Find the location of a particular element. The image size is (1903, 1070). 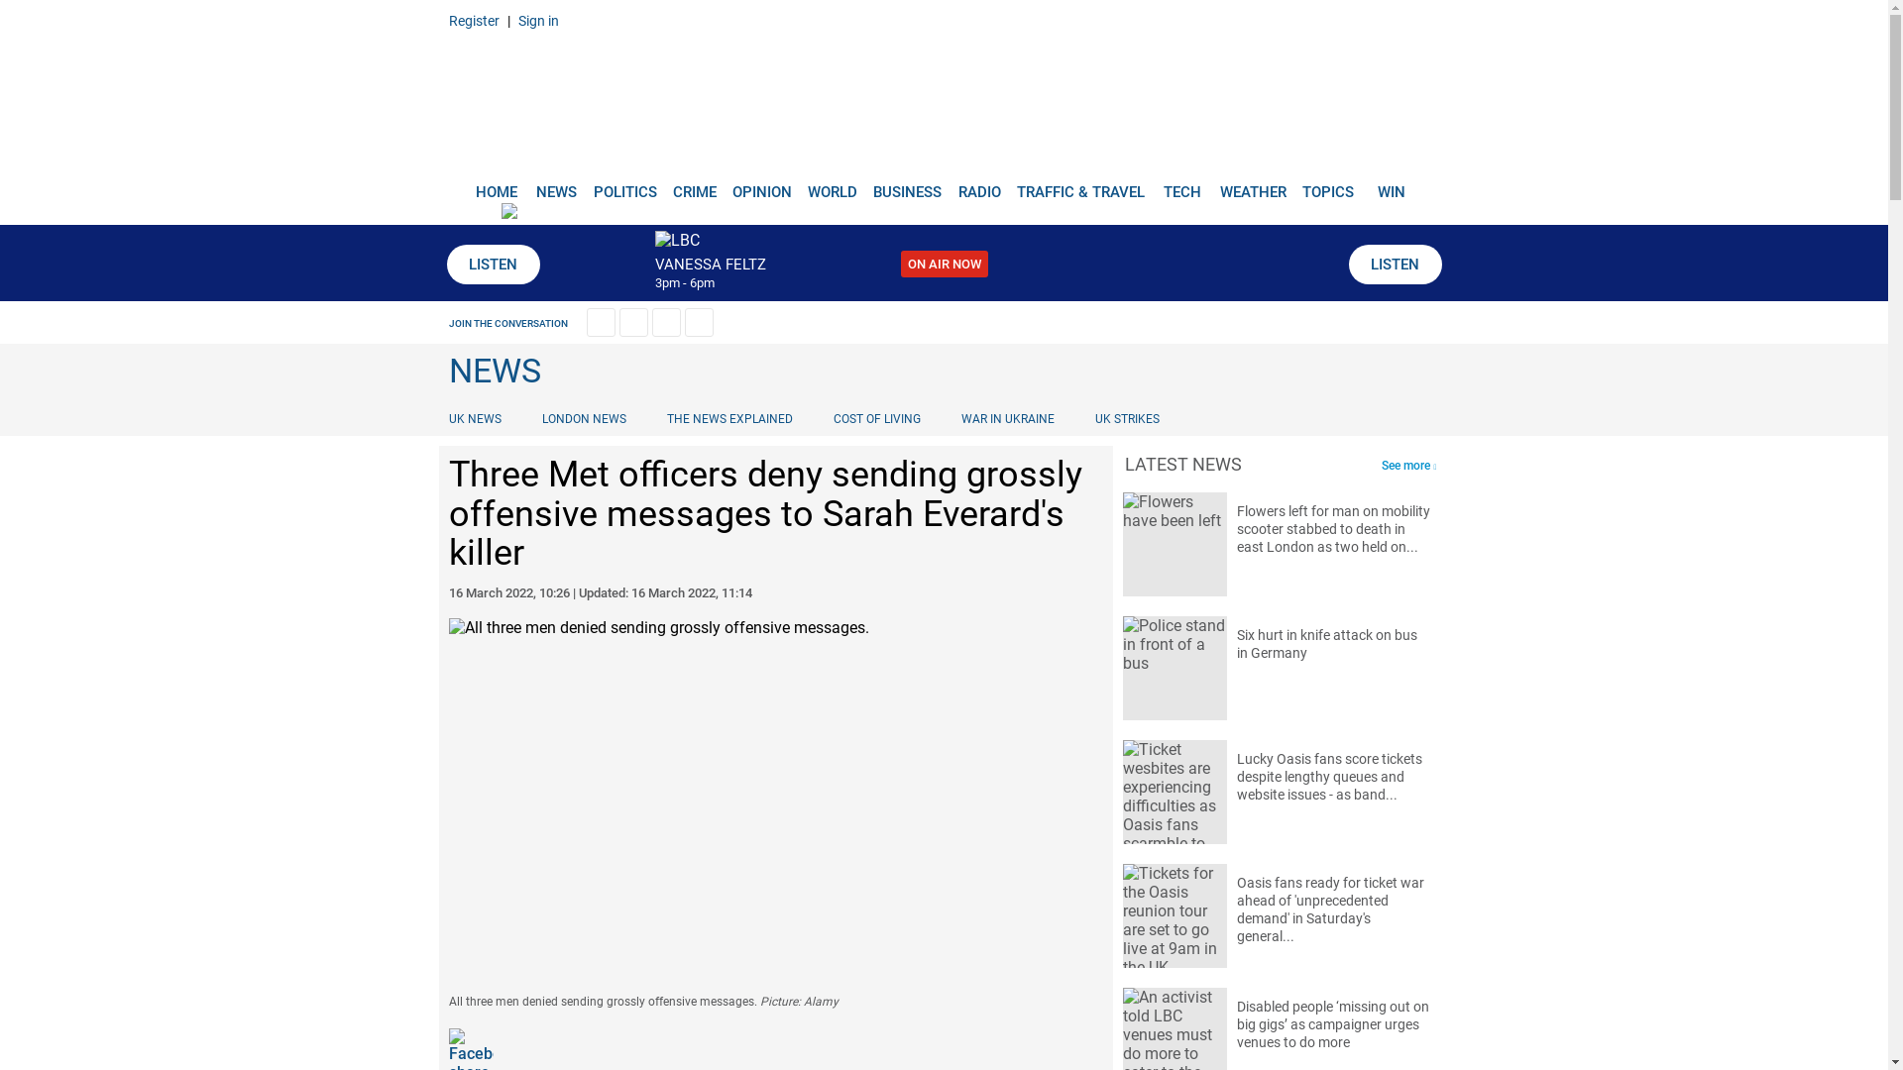

WIN is located at coordinates (1392, 184).